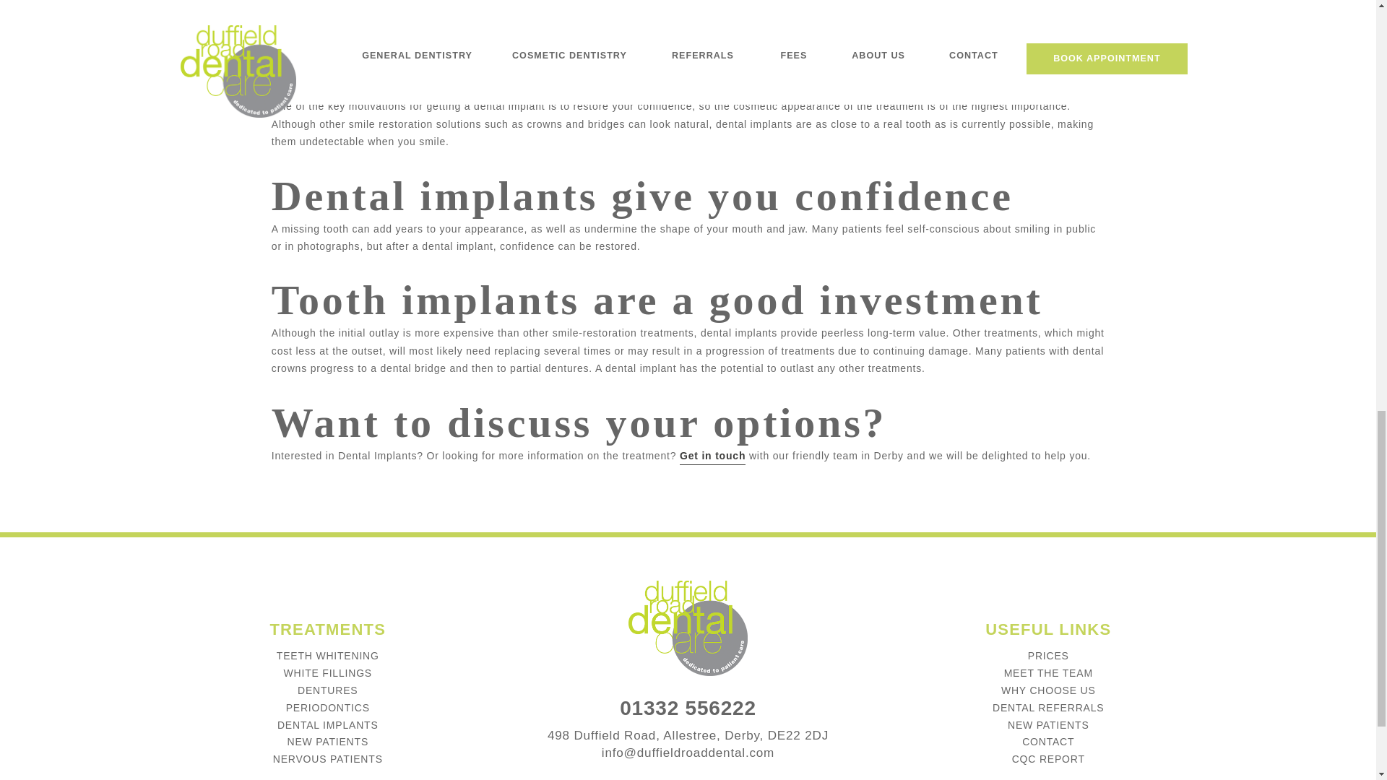  Describe the element at coordinates (328, 690) in the screenshot. I see `DENTURES` at that location.